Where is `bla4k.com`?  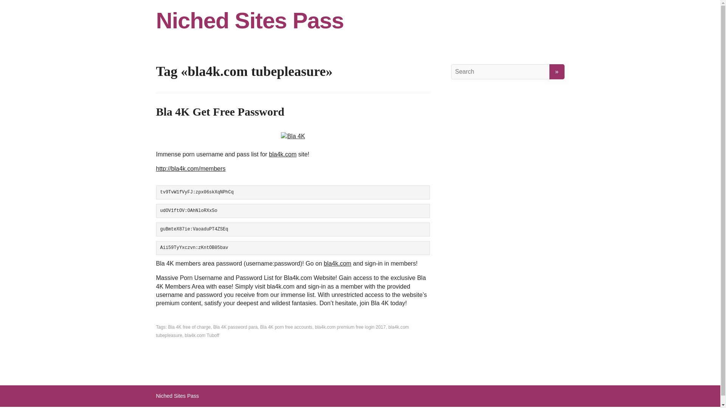
bla4k.com is located at coordinates (337, 264).